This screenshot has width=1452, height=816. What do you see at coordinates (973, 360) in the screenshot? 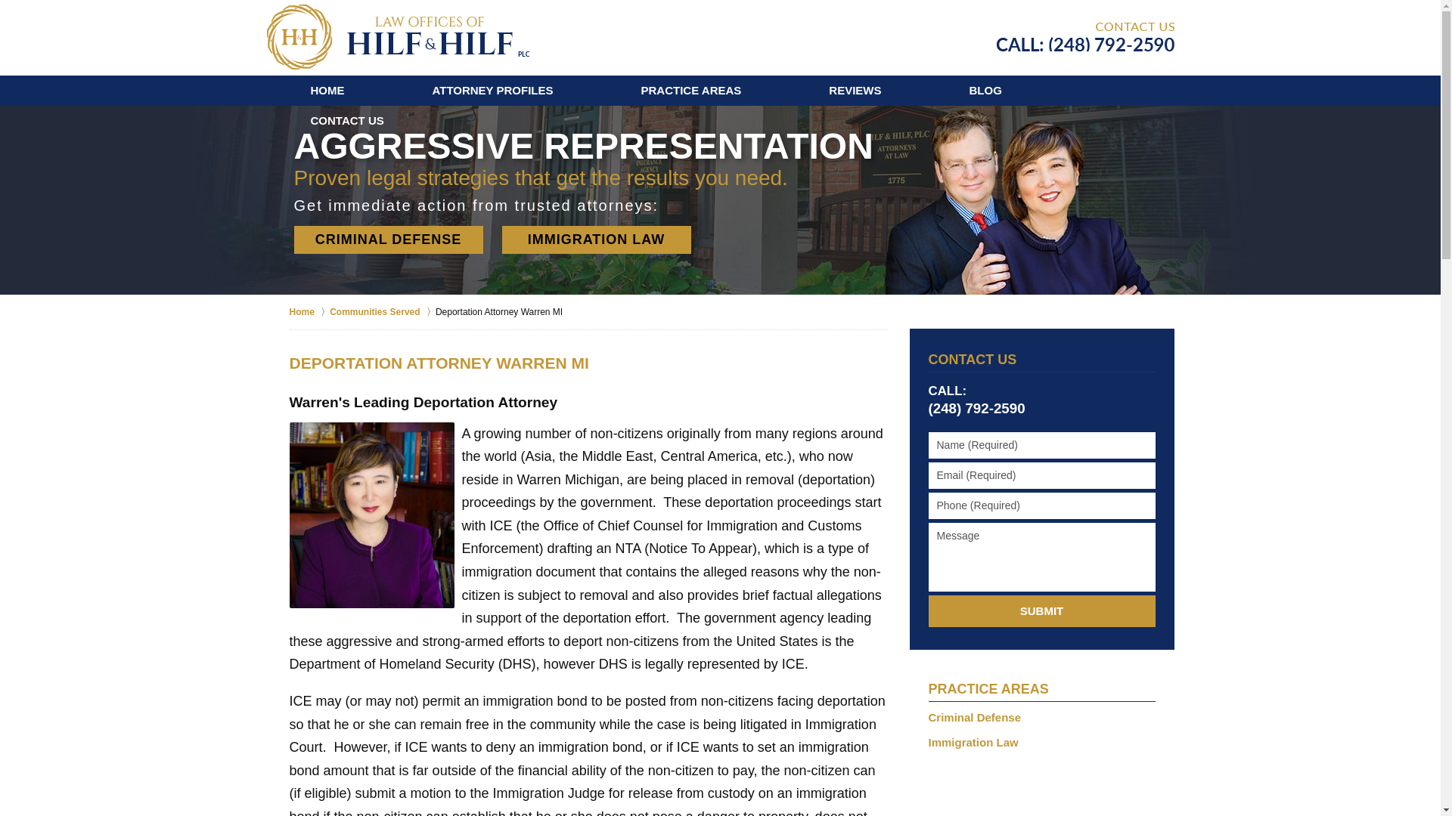
I see `CONTACT US` at bounding box center [973, 360].